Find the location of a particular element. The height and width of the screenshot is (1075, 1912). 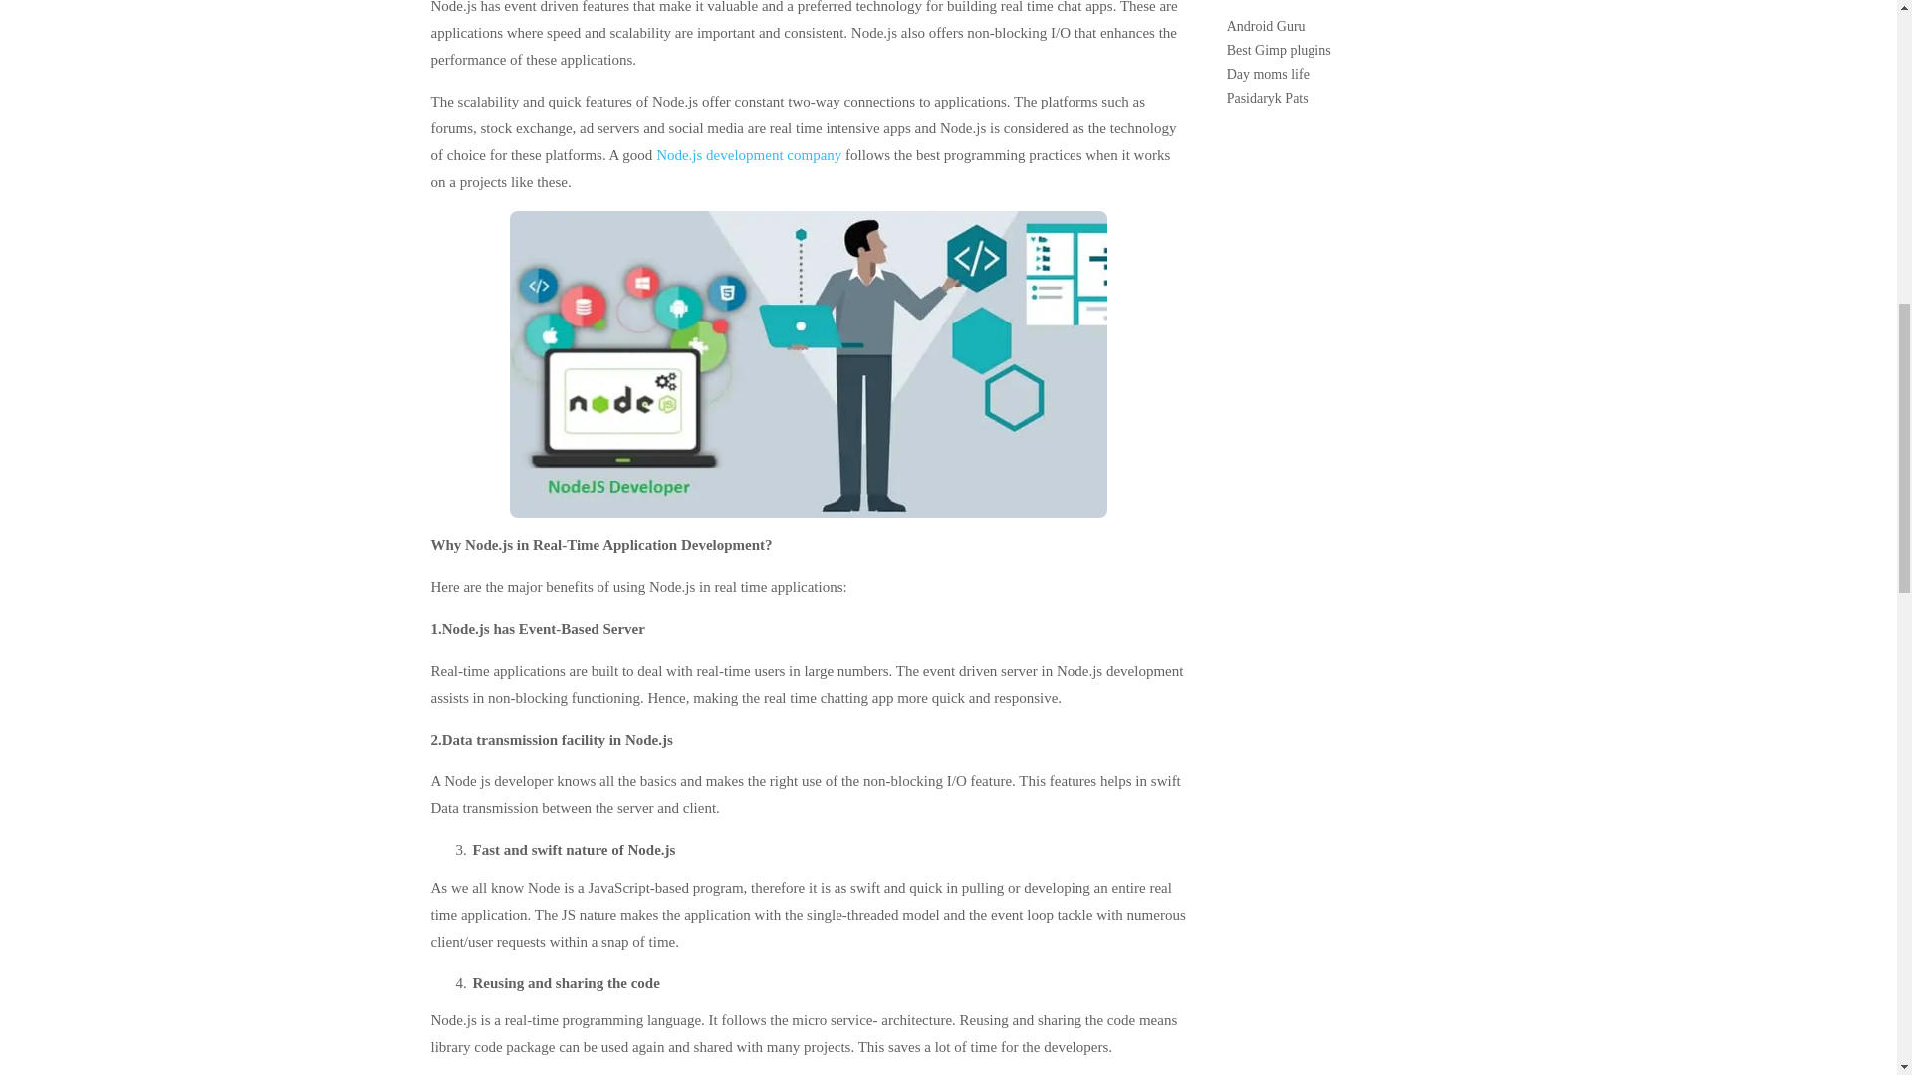

Android tips and tricks is located at coordinates (1386, 26).